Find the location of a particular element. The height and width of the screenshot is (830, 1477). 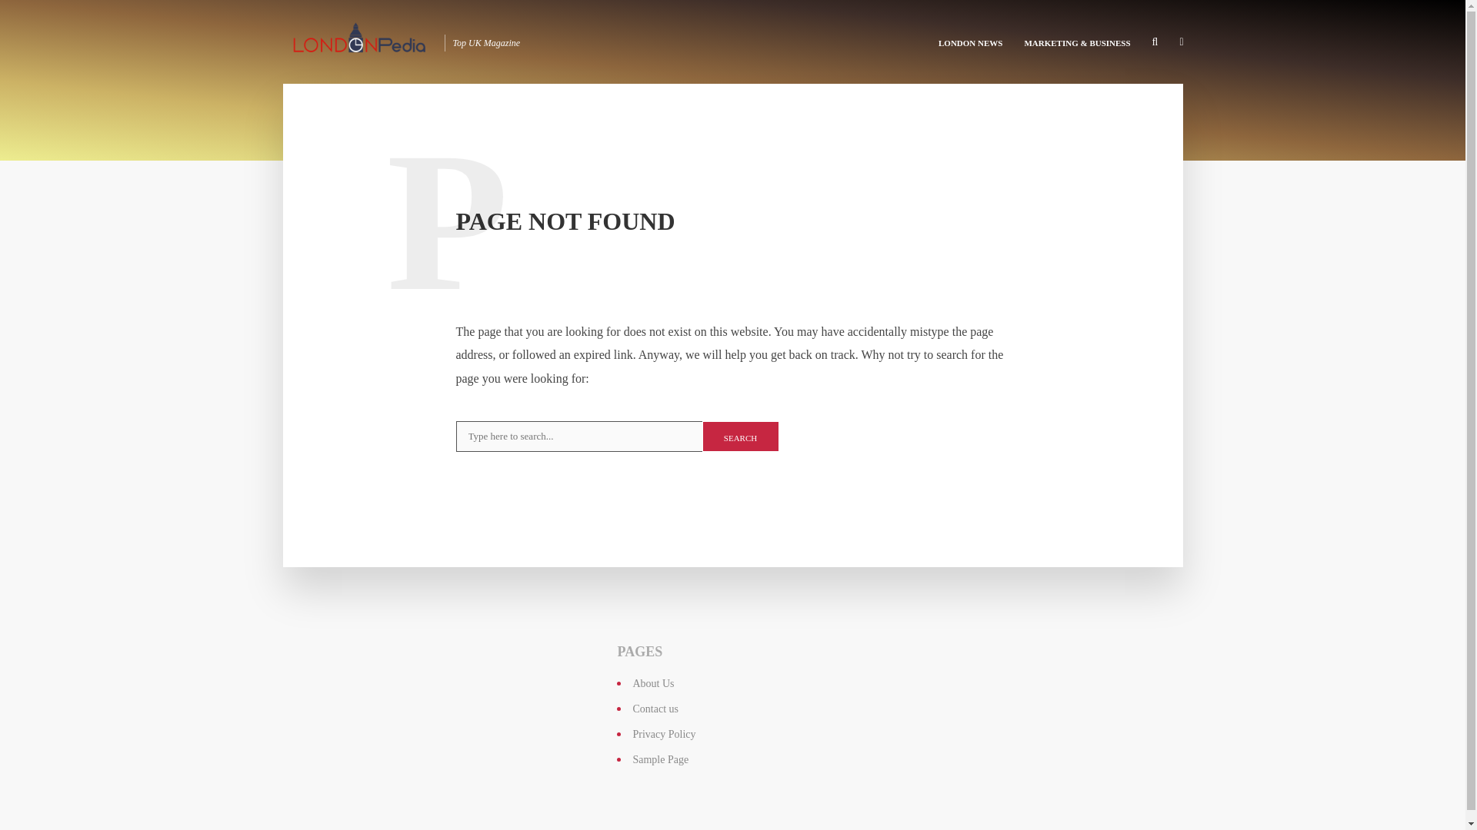

LONDON NEWS is located at coordinates (970, 41).